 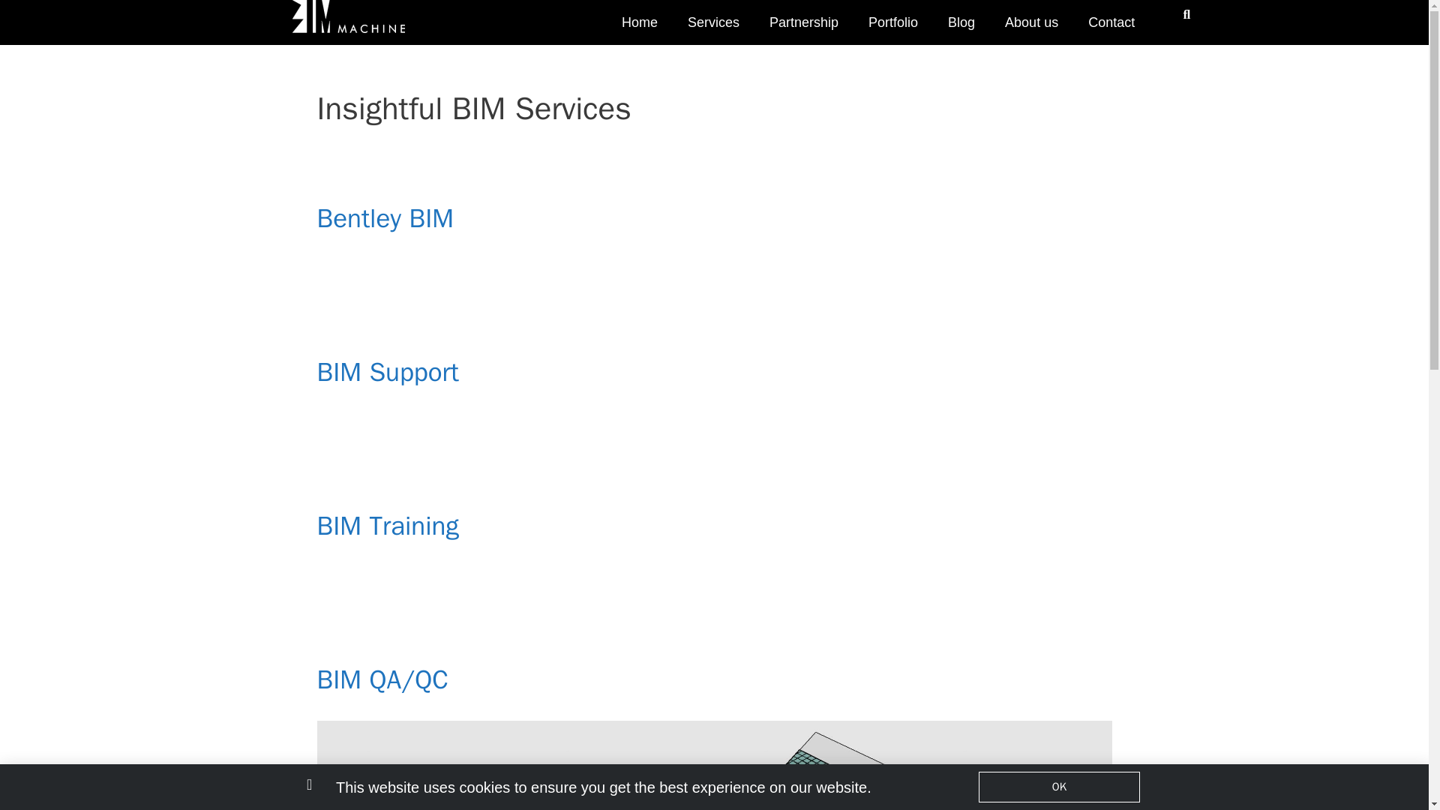 I want to click on Home, so click(x=639, y=26).